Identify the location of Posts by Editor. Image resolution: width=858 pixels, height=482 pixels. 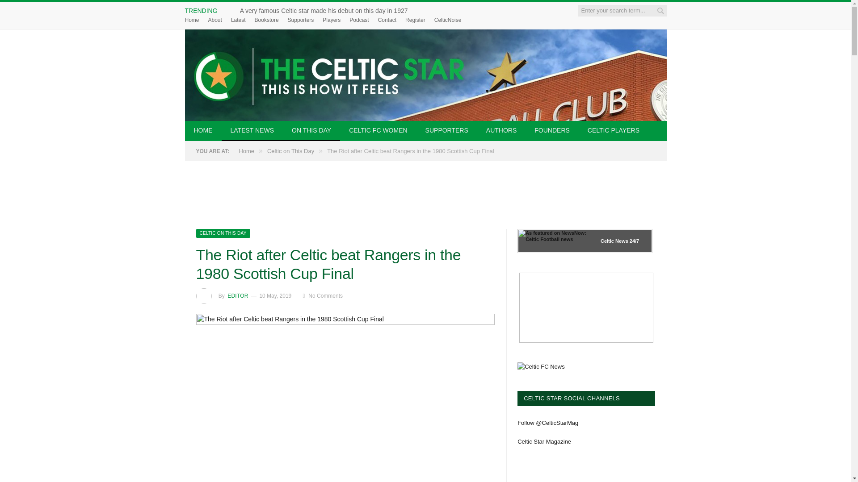
(237, 295).